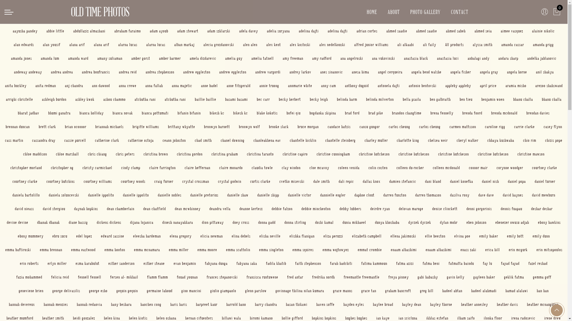  What do you see at coordinates (512, 222) in the screenshot?
I see `ebenezer owusu adjah` at bounding box center [512, 222].